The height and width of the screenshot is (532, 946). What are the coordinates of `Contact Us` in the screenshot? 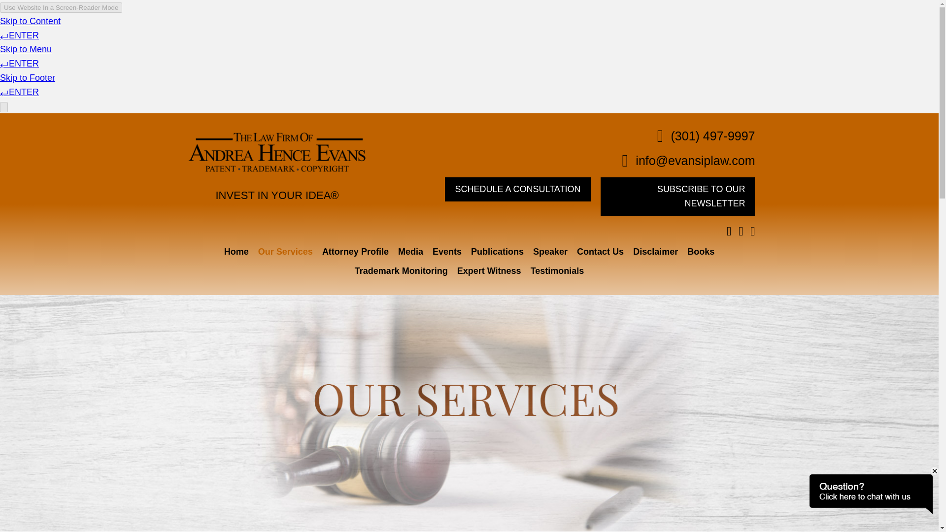 It's located at (600, 252).